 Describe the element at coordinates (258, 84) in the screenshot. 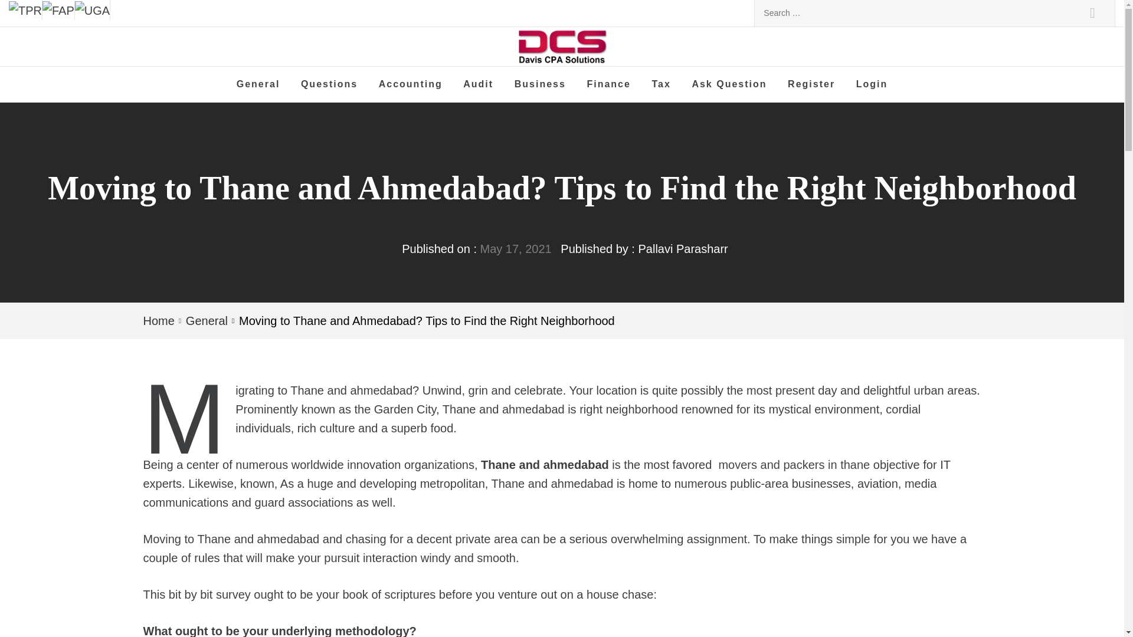

I see `General` at that location.